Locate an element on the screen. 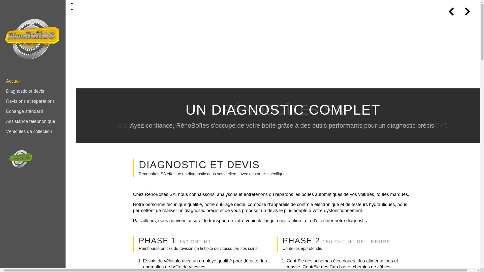 Image resolution: width=484 pixels, height=272 pixels. Echange standard is located at coordinates (33, 111).